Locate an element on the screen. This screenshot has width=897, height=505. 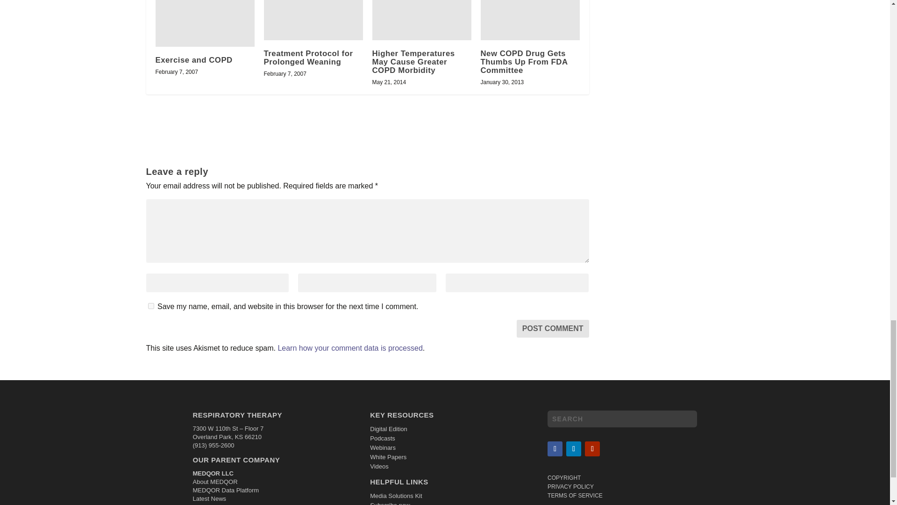
Treatment Protocol for Prolonged Weaning is located at coordinates (313, 20).